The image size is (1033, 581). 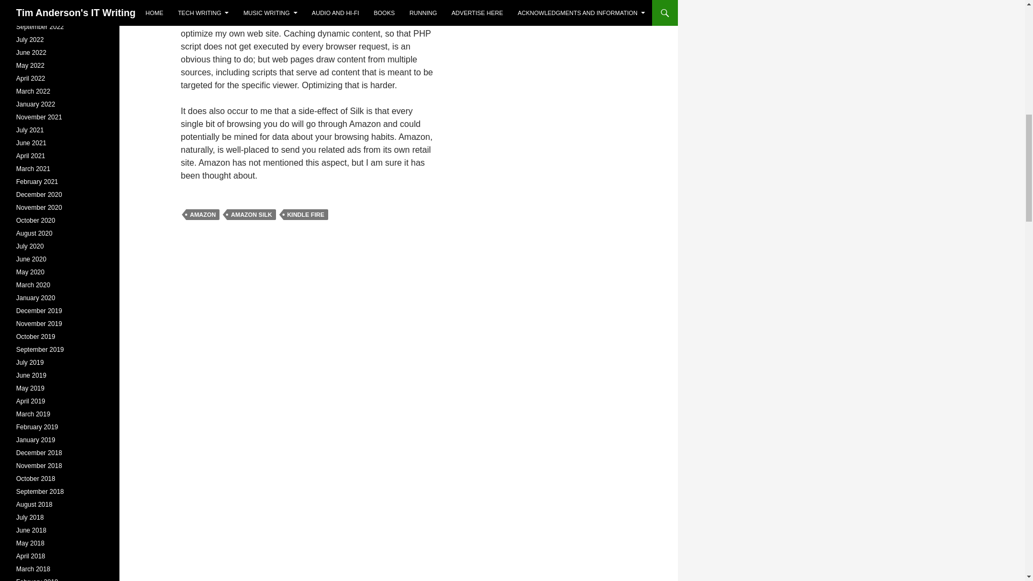 I want to click on AMAZON, so click(x=202, y=214).